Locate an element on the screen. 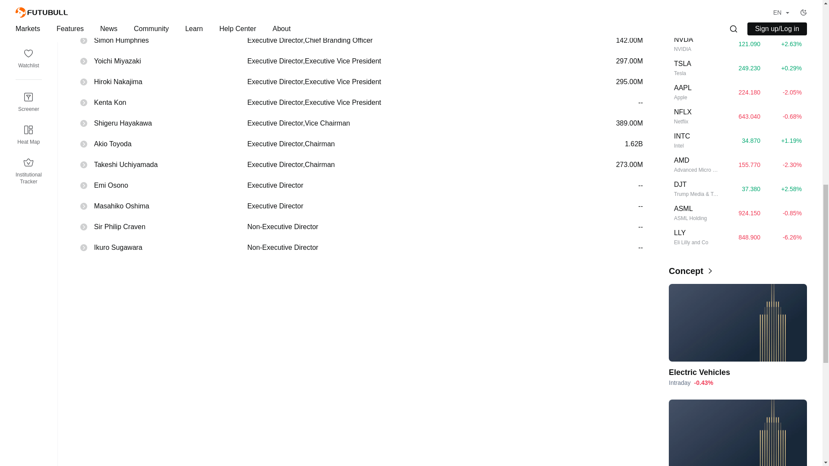 This screenshot has height=466, width=829. Executive Director,Vice Chairman is located at coordinates (407, 123).